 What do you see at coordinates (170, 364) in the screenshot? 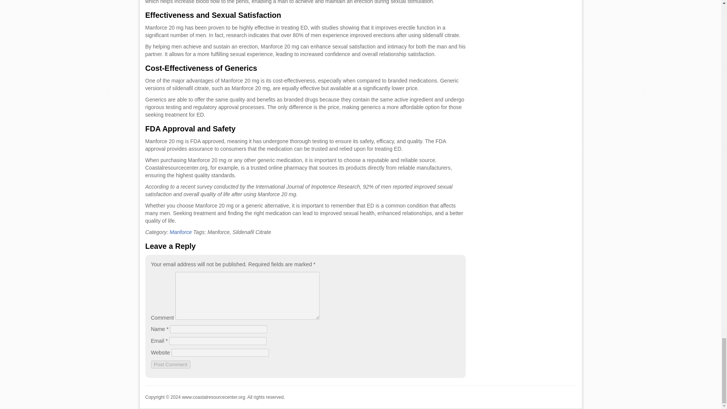
I see `Post Comment` at bounding box center [170, 364].